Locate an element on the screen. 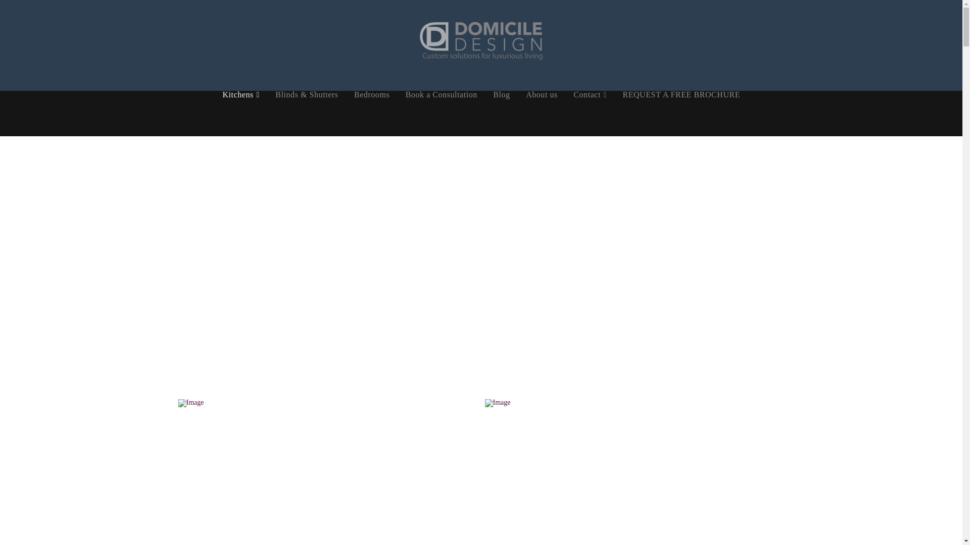 The image size is (970, 545). Book a Consultation is located at coordinates (442, 114).